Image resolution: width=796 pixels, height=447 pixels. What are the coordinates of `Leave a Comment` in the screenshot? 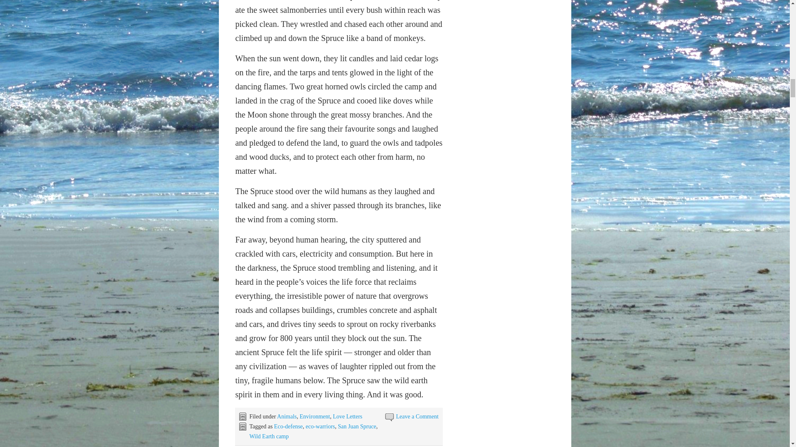 It's located at (417, 416).